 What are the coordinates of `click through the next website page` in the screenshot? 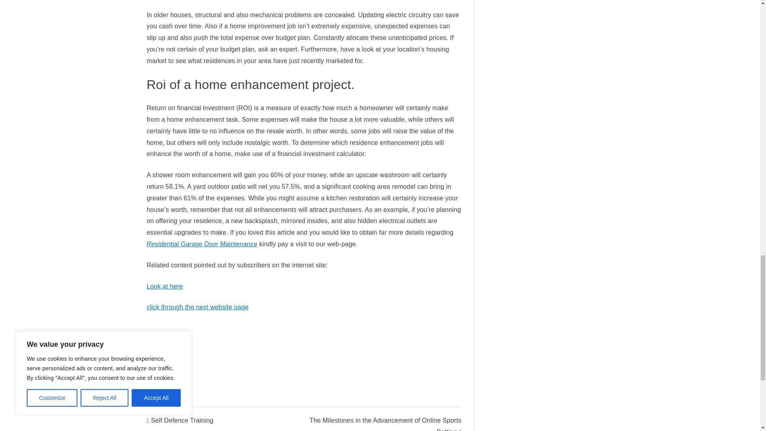 It's located at (198, 307).